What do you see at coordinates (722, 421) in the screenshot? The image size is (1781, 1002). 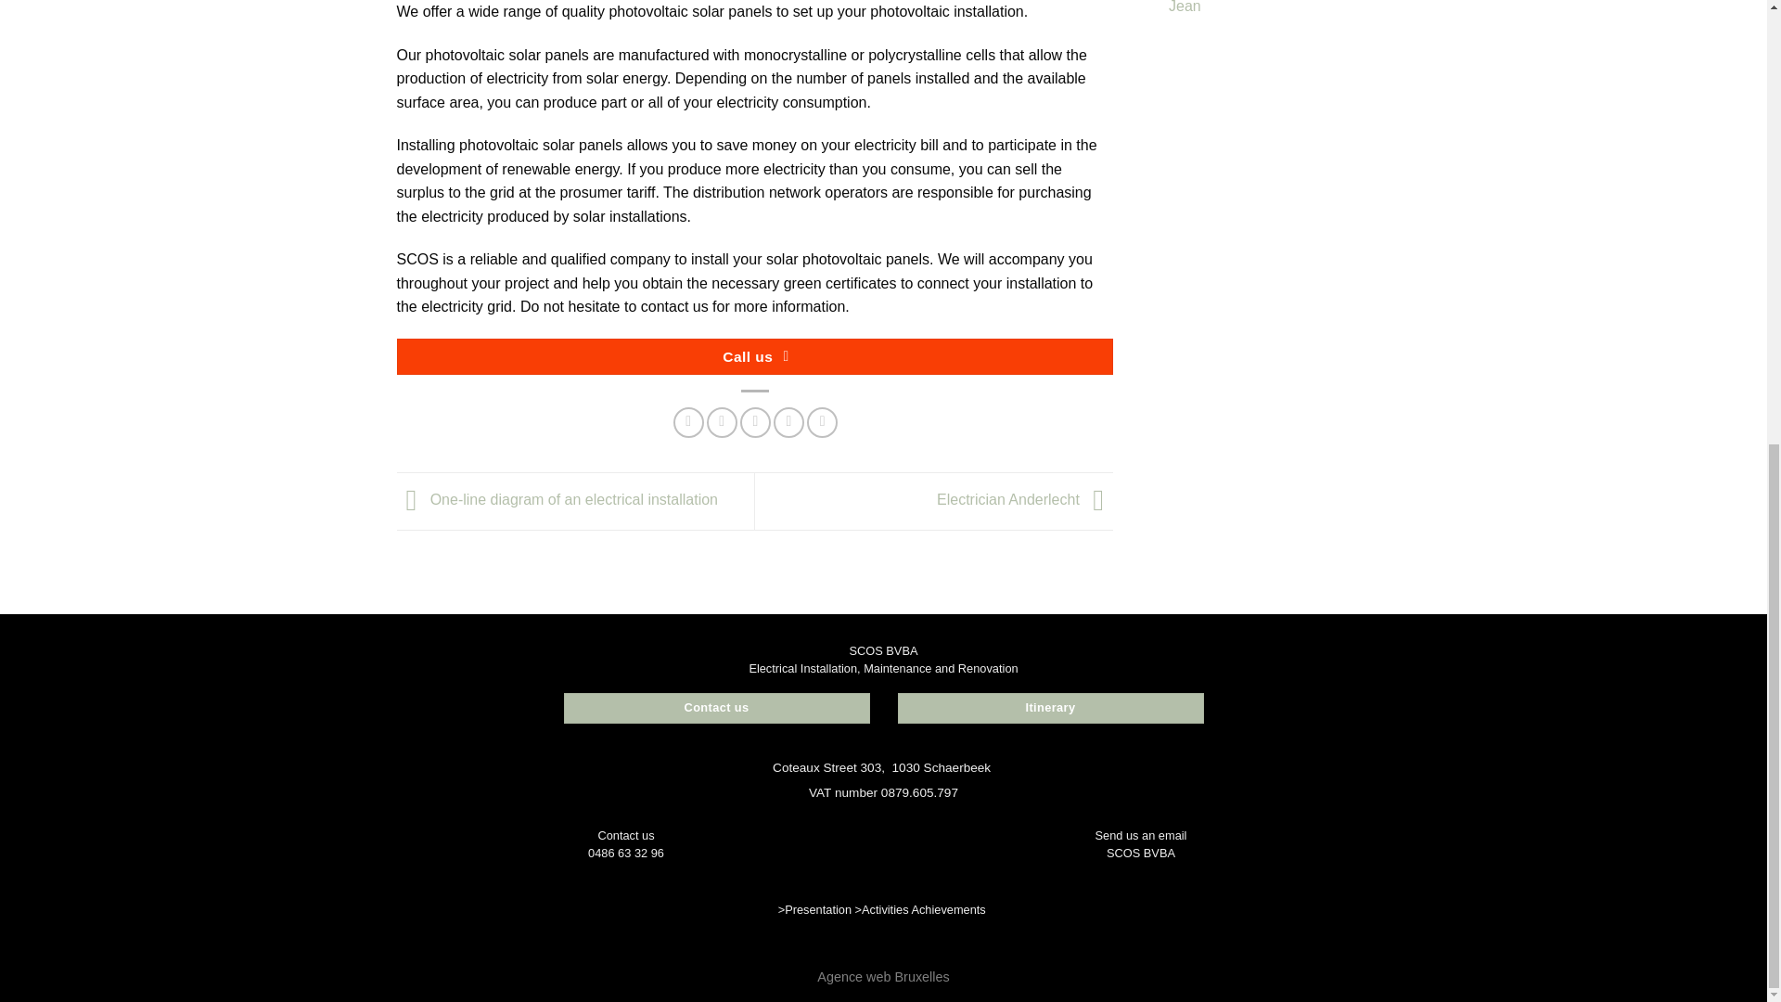 I see `Share on Twitter` at bounding box center [722, 421].